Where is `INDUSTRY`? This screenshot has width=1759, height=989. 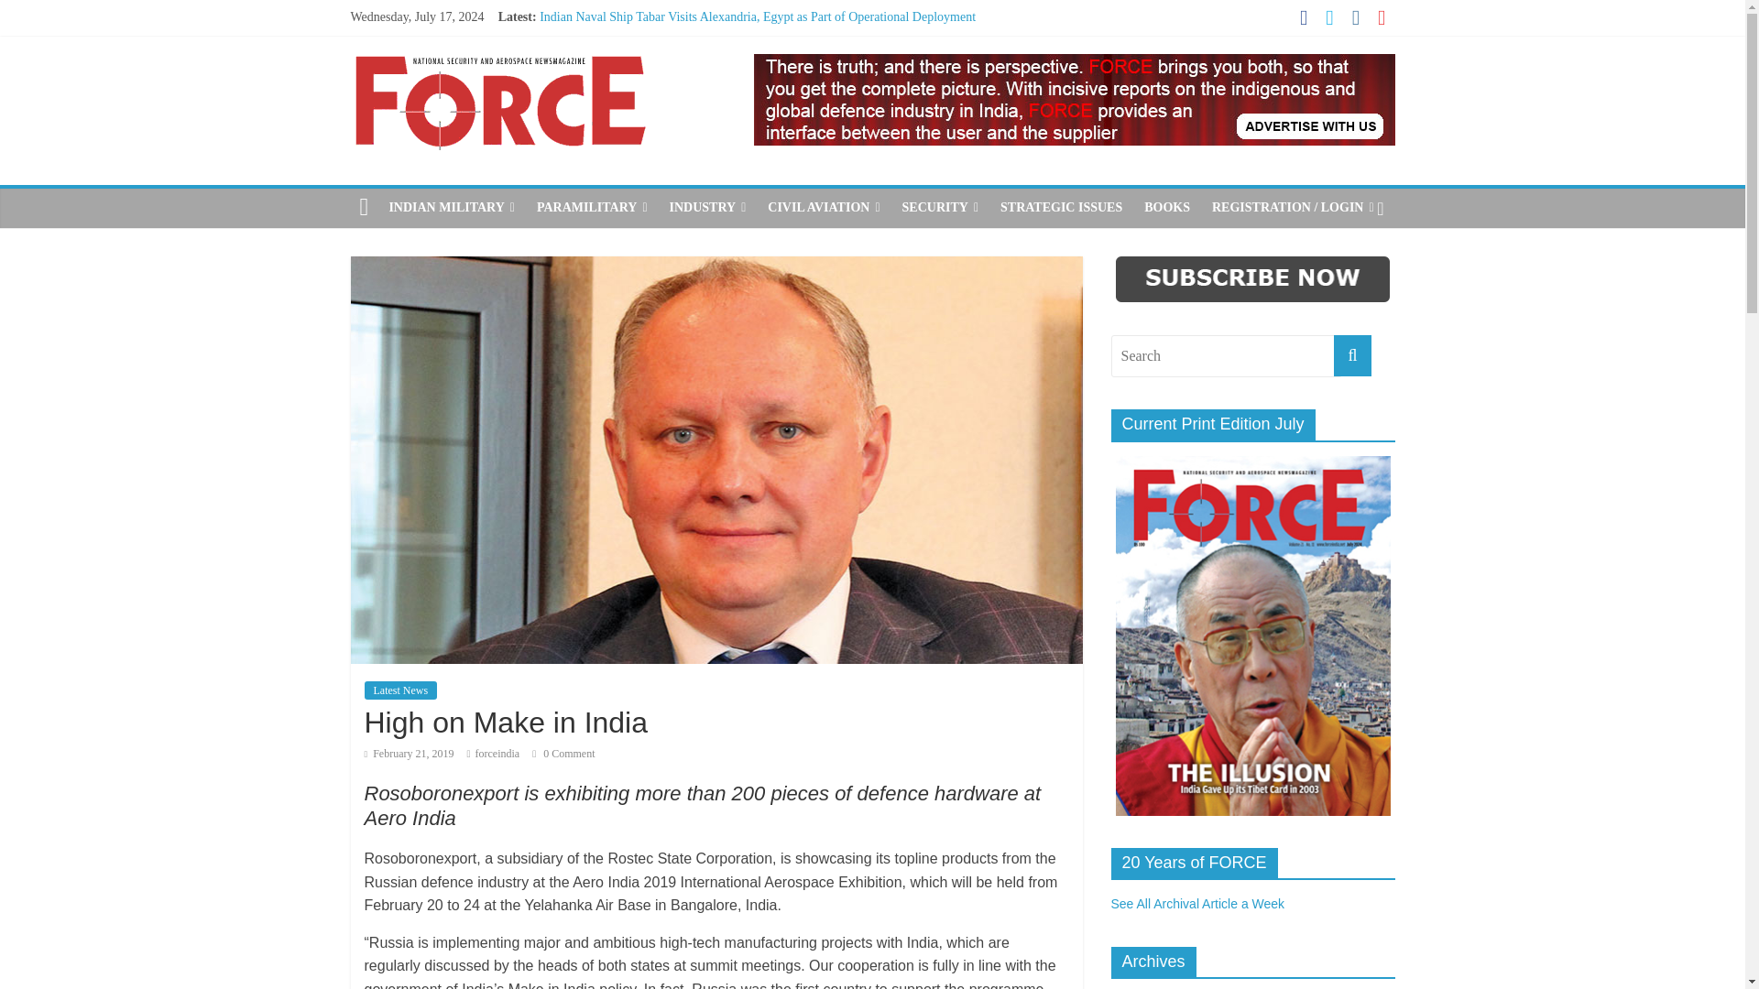 INDUSTRY is located at coordinates (707, 208).